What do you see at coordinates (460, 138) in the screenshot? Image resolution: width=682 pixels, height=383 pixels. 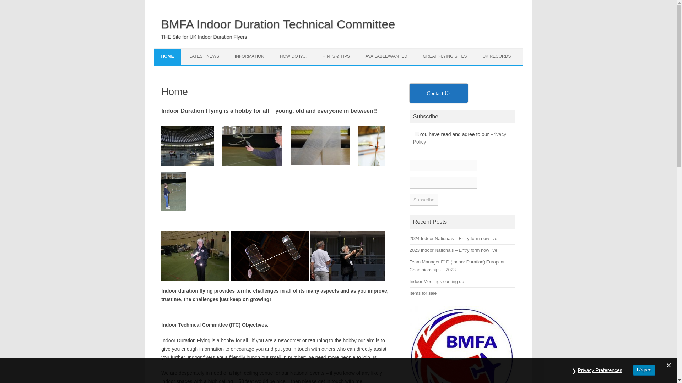 I see `Privacy Policy` at bounding box center [460, 138].